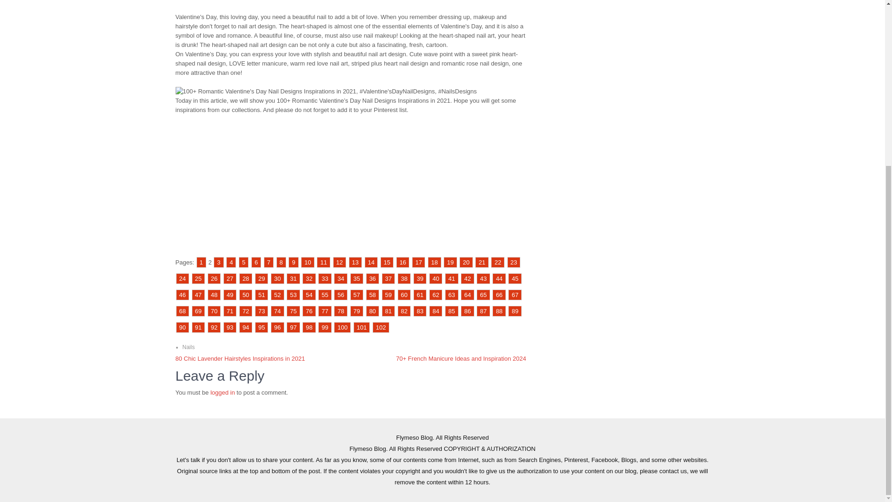 The width and height of the screenshot is (892, 502). What do you see at coordinates (214, 278) in the screenshot?
I see `26` at bounding box center [214, 278].